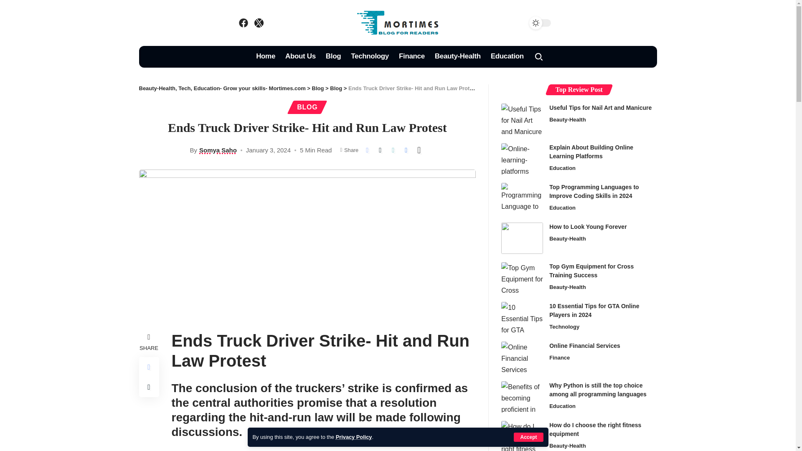 This screenshot has width=802, height=451. What do you see at coordinates (522, 159) in the screenshot?
I see `Explain About Building Online Learning Platforms` at bounding box center [522, 159].